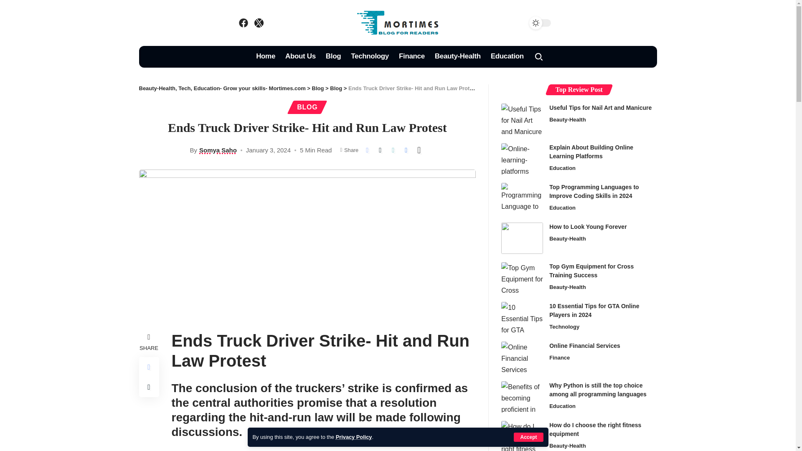 This screenshot has width=802, height=451. What do you see at coordinates (522, 159) in the screenshot?
I see `Explain About Building Online Learning Platforms` at bounding box center [522, 159].